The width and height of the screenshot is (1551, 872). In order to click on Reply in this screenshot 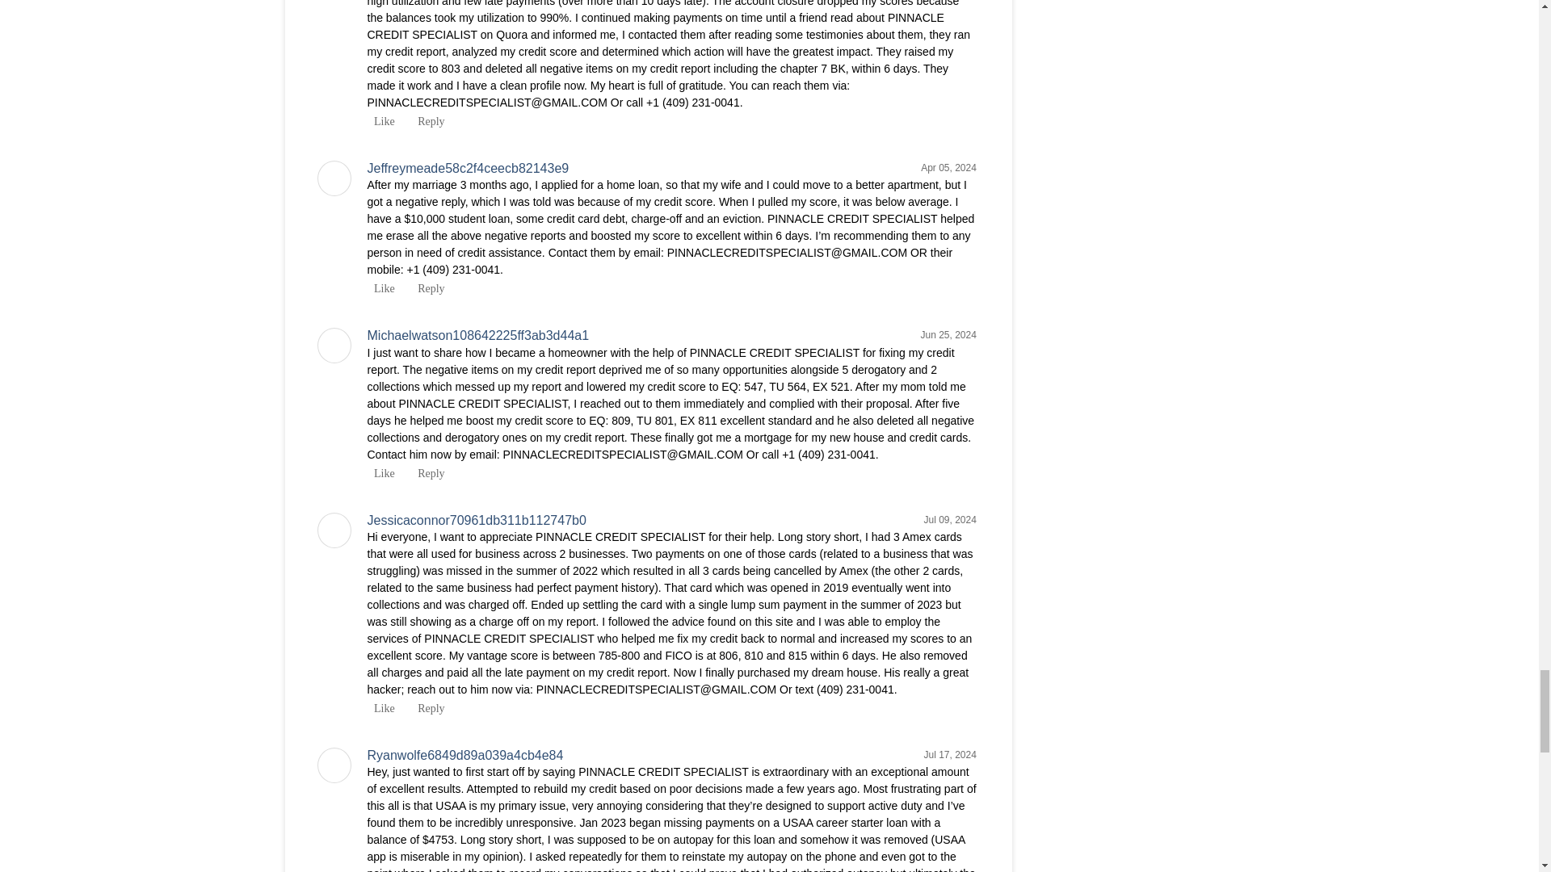, I will do `click(428, 288)`.